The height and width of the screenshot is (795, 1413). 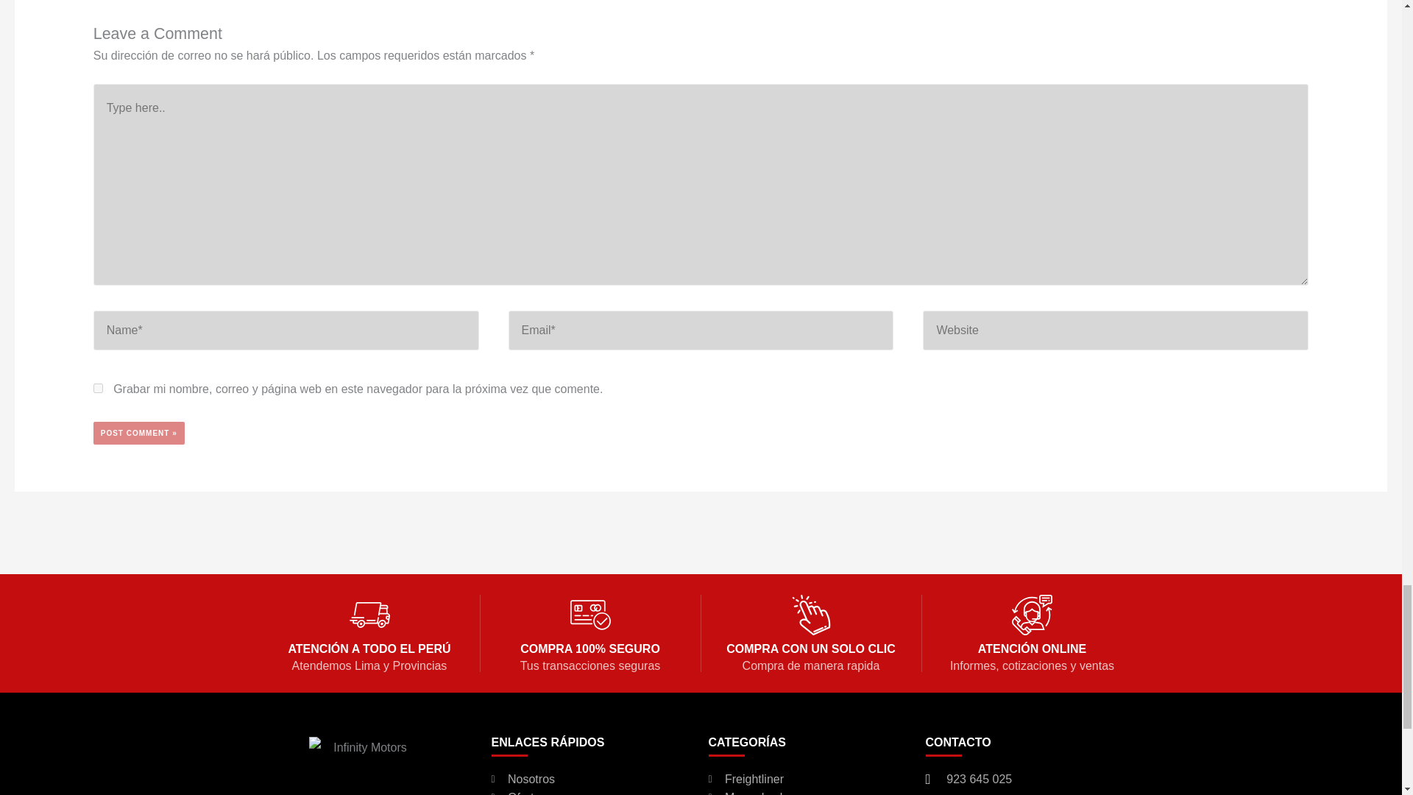 I want to click on yes, so click(x=98, y=387).